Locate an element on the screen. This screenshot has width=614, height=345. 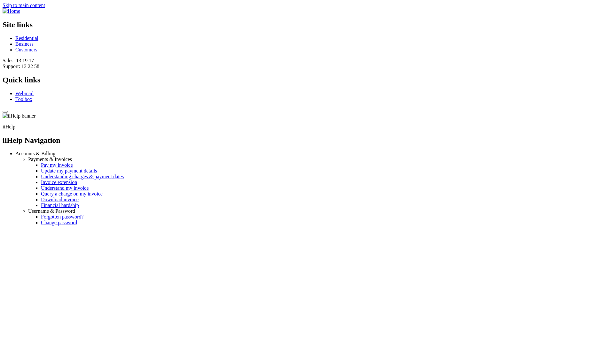
Webmail is located at coordinates (24, 93).